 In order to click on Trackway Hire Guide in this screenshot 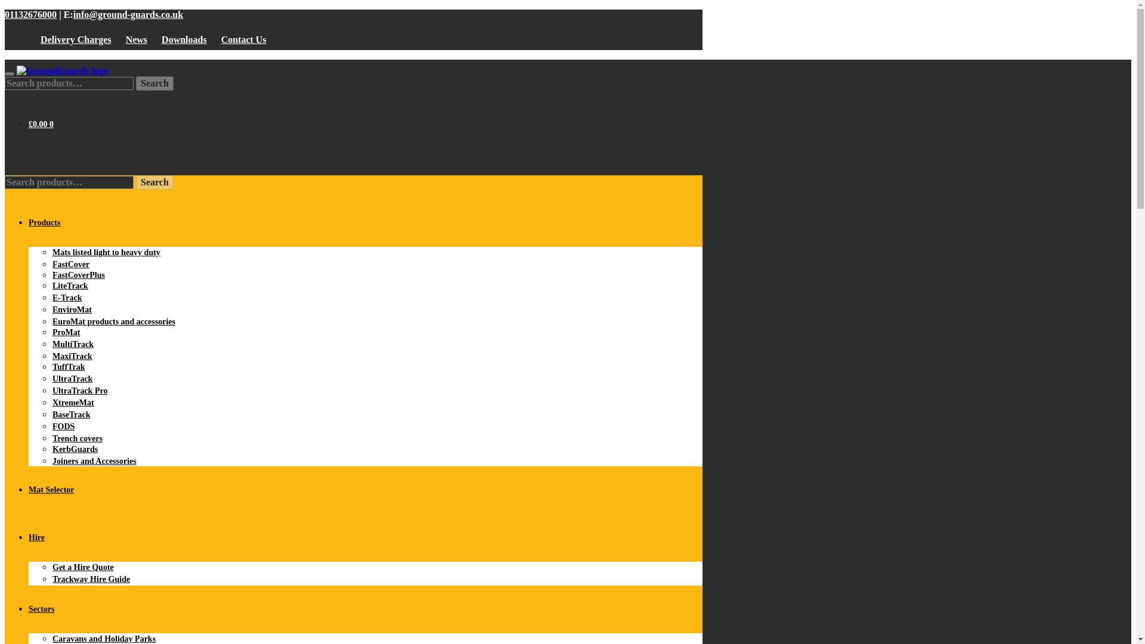, I will do `click(91, 579)`.